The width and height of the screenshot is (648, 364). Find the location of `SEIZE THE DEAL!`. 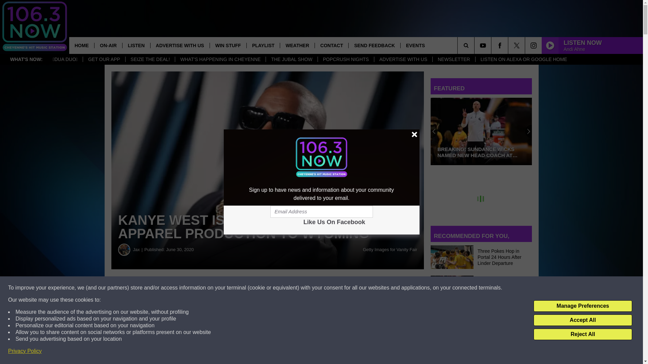

SEIZE THE DEAL! is located at coordinates (150, 59).